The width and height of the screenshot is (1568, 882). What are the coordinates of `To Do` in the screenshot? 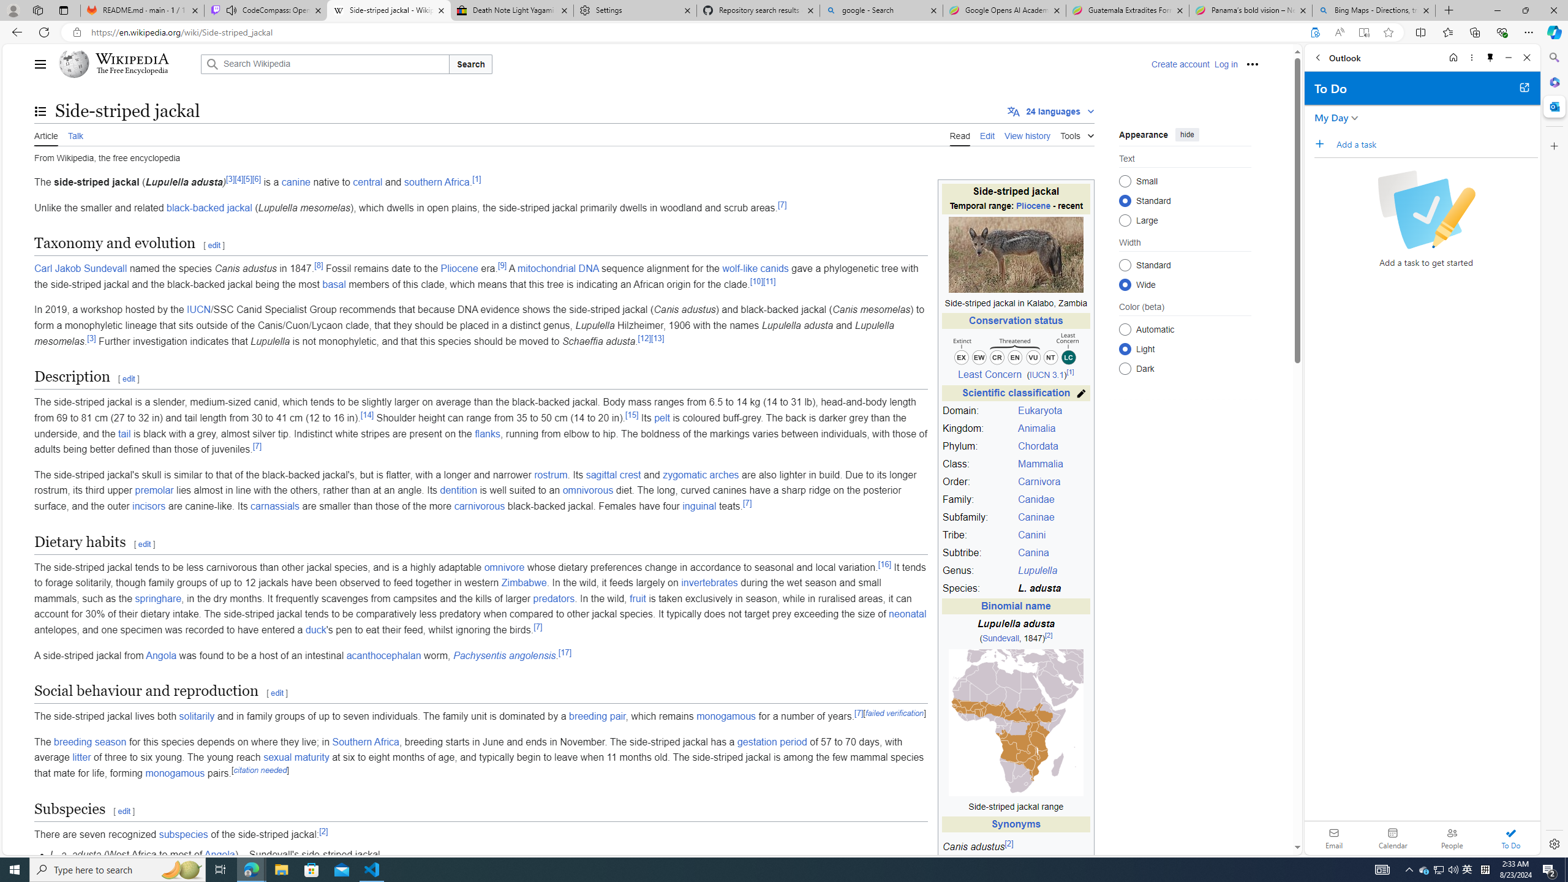 It's located at (1510, 838).